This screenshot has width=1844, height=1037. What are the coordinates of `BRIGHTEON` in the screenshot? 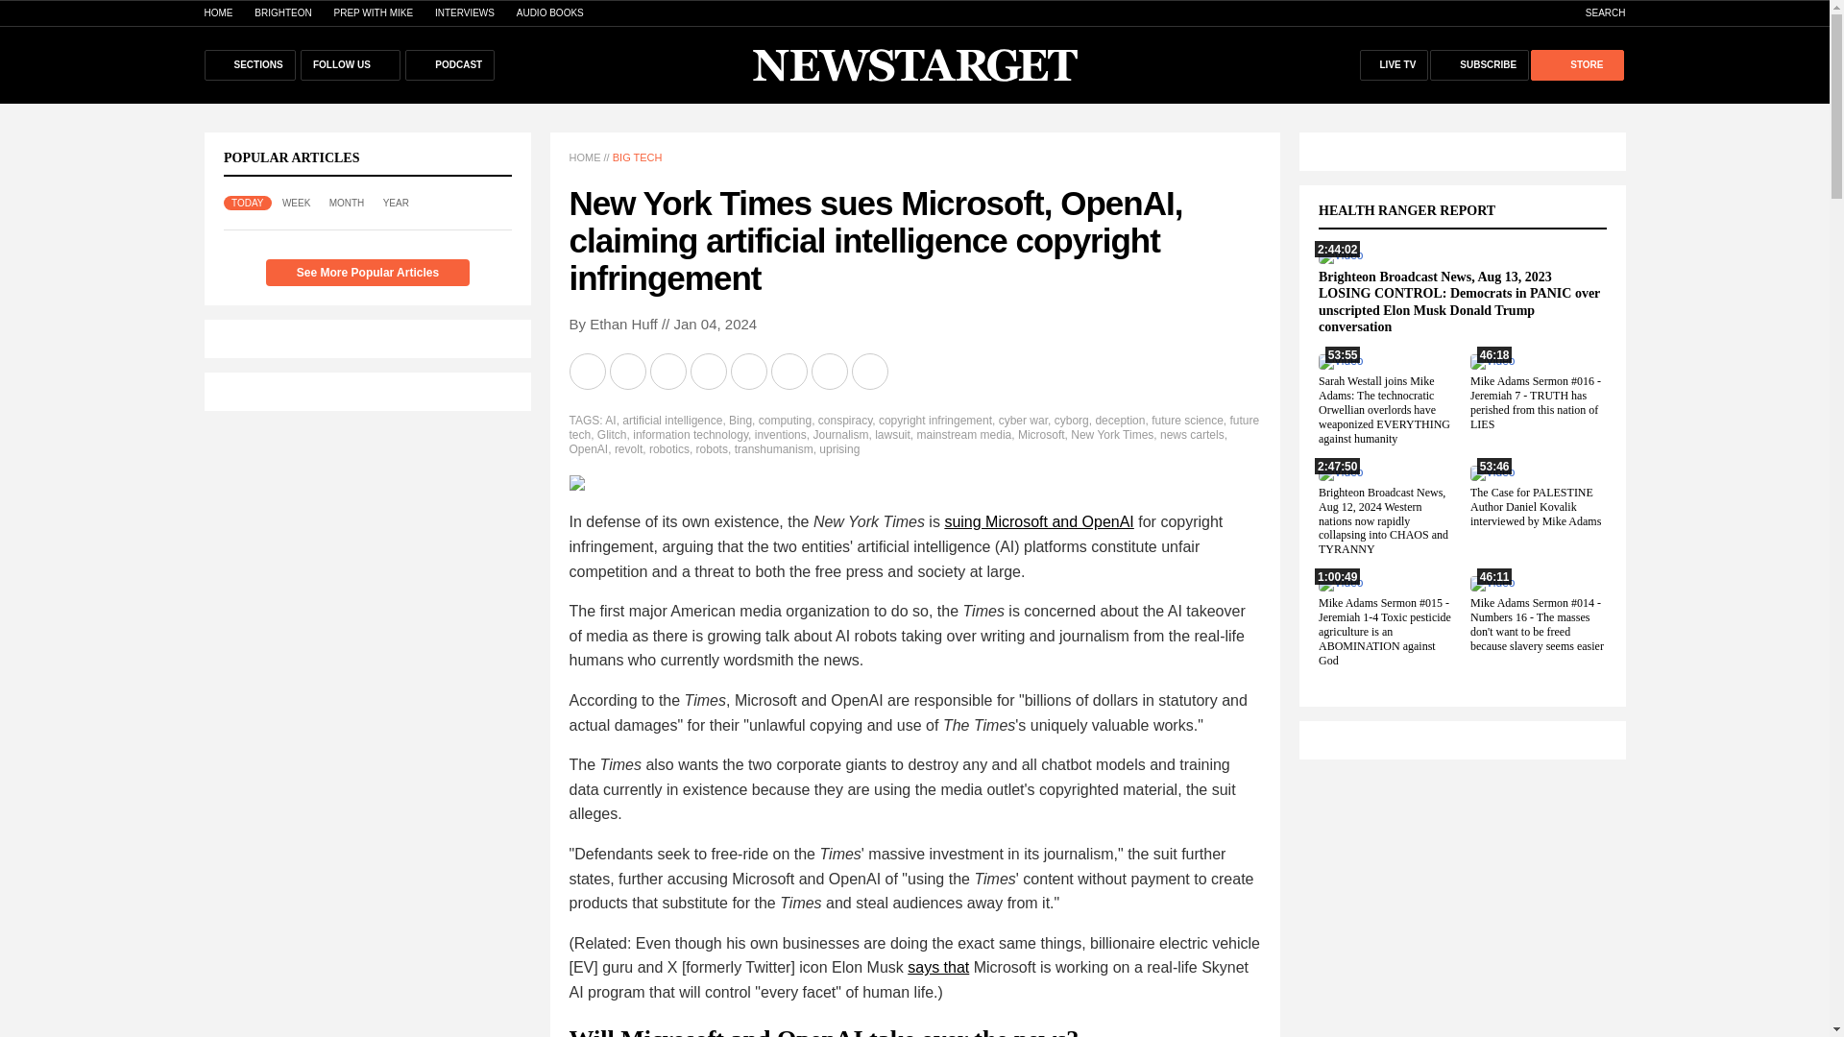 It's located at (282, 12).